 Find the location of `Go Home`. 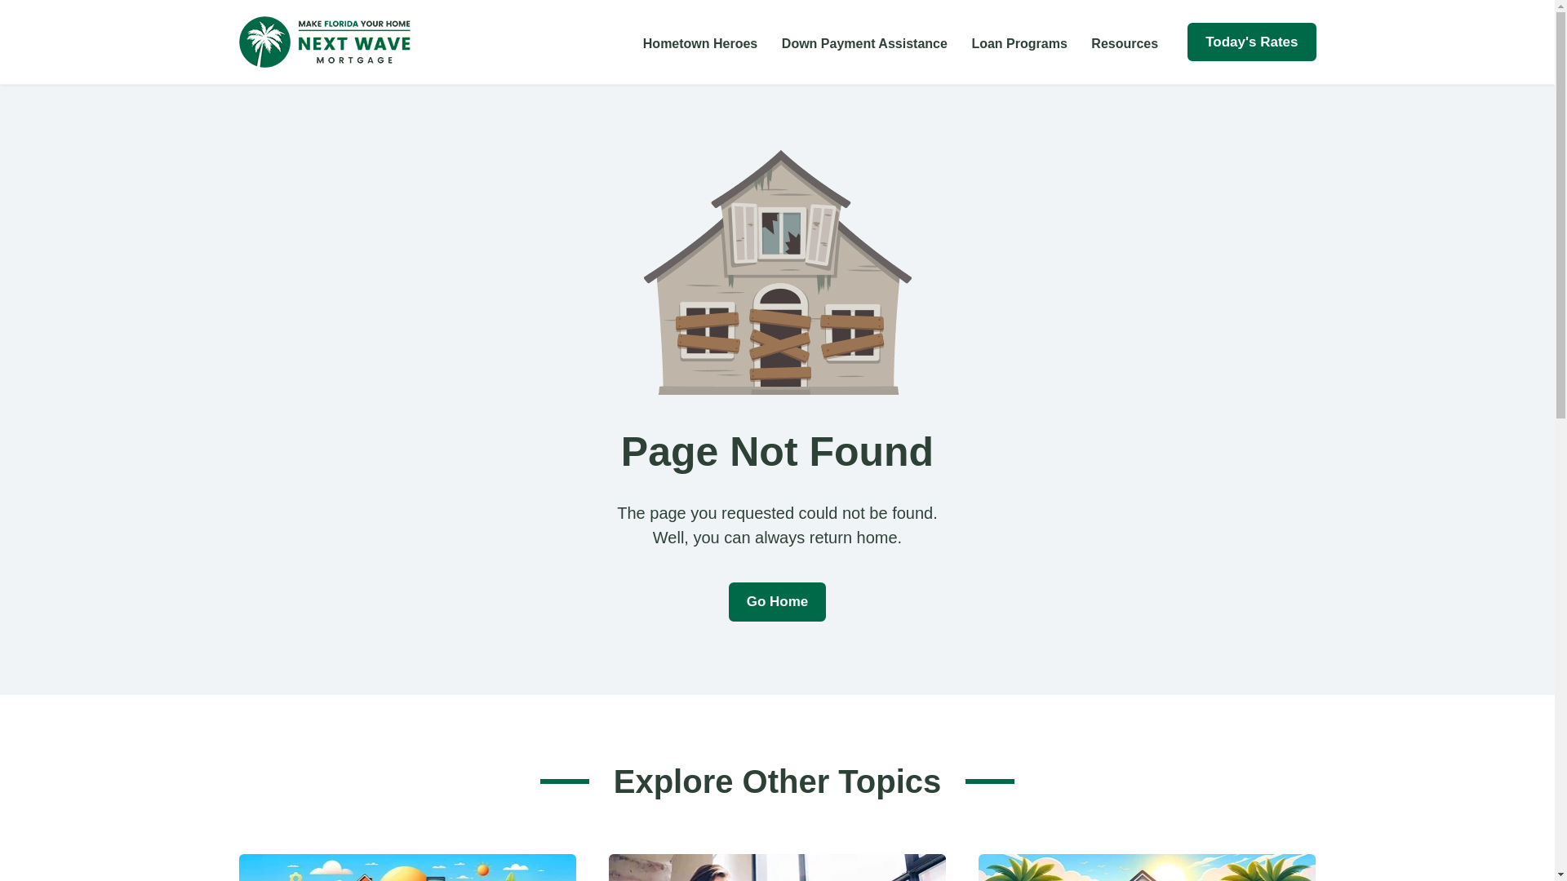

Go Home is located at coordinates (777, 602).